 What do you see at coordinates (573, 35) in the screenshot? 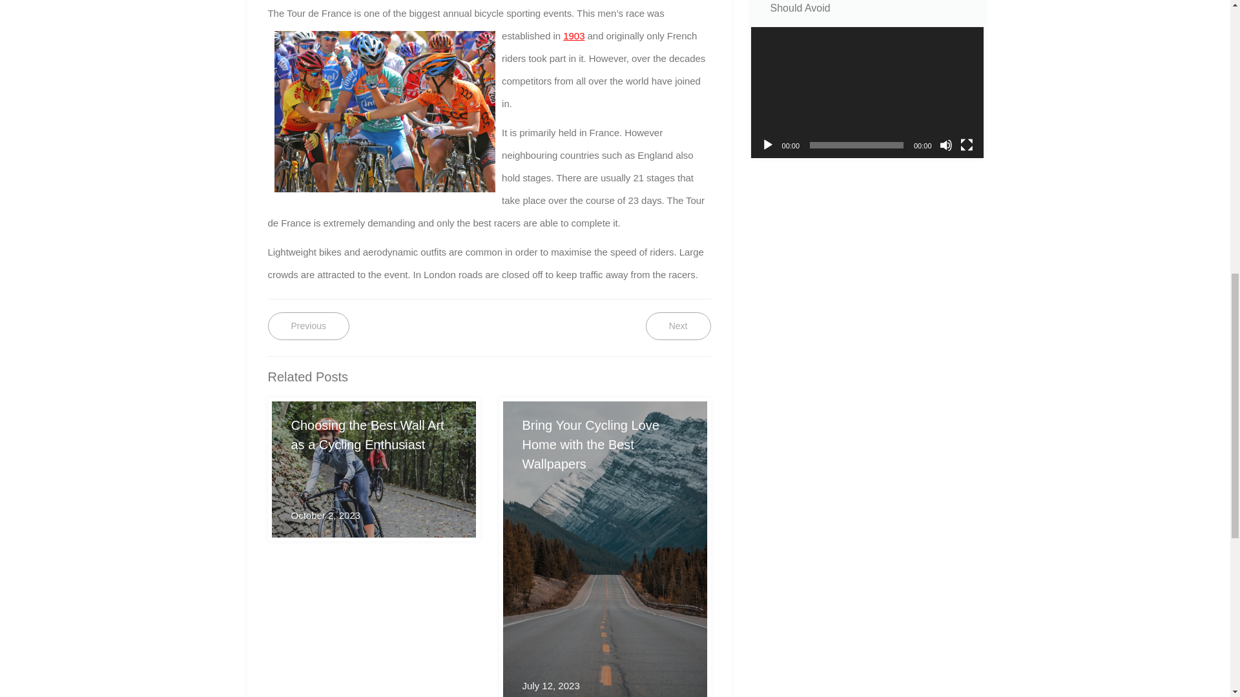
I see `Fullscreen` at bounding box center [573, 35].